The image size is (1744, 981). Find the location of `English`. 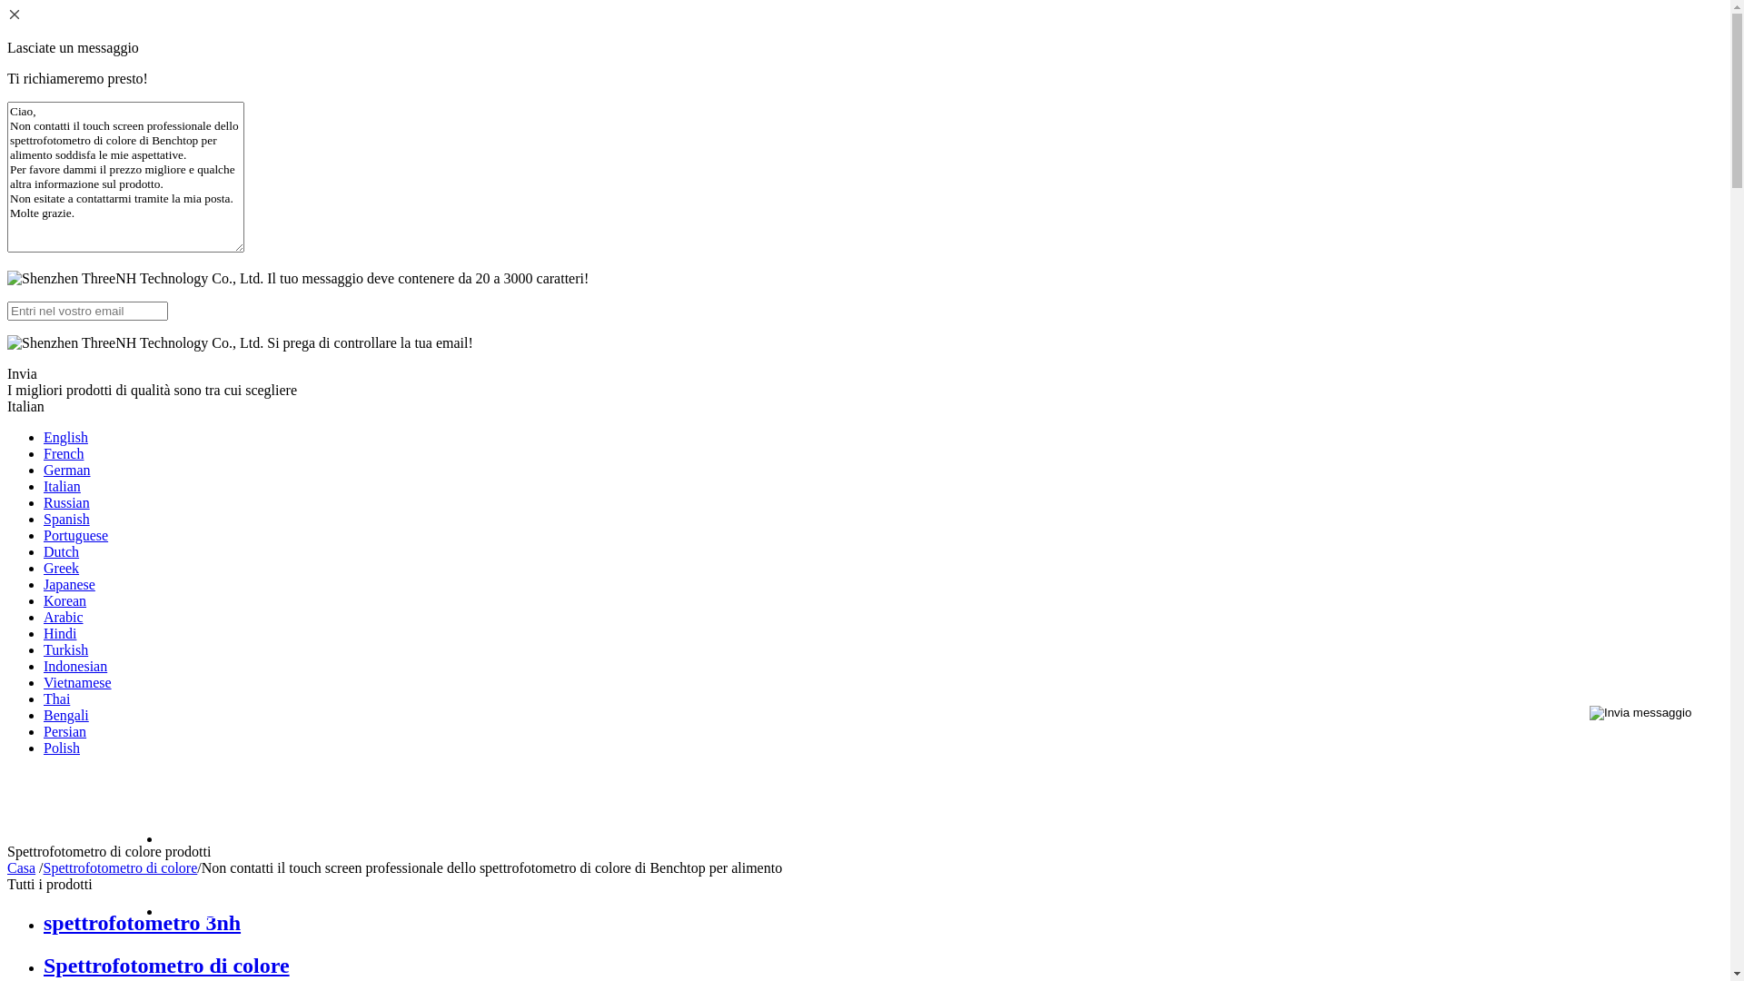

English is located at coordinates (65, 62).